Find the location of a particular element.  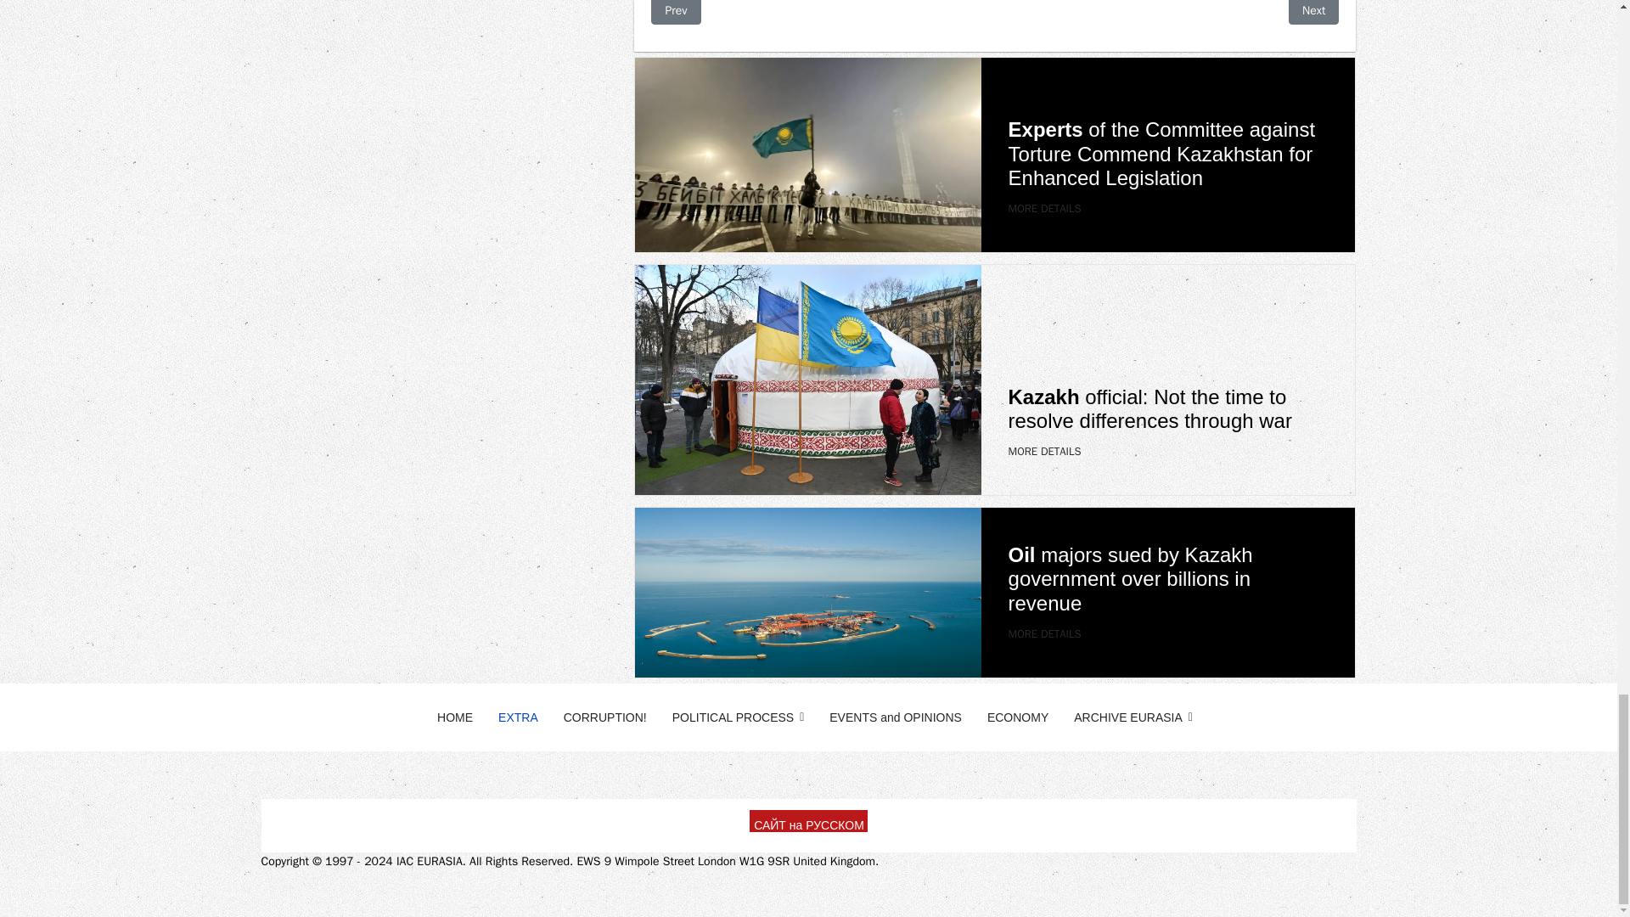

POLITICAL PROCESS is located at coordinates (739, 717).